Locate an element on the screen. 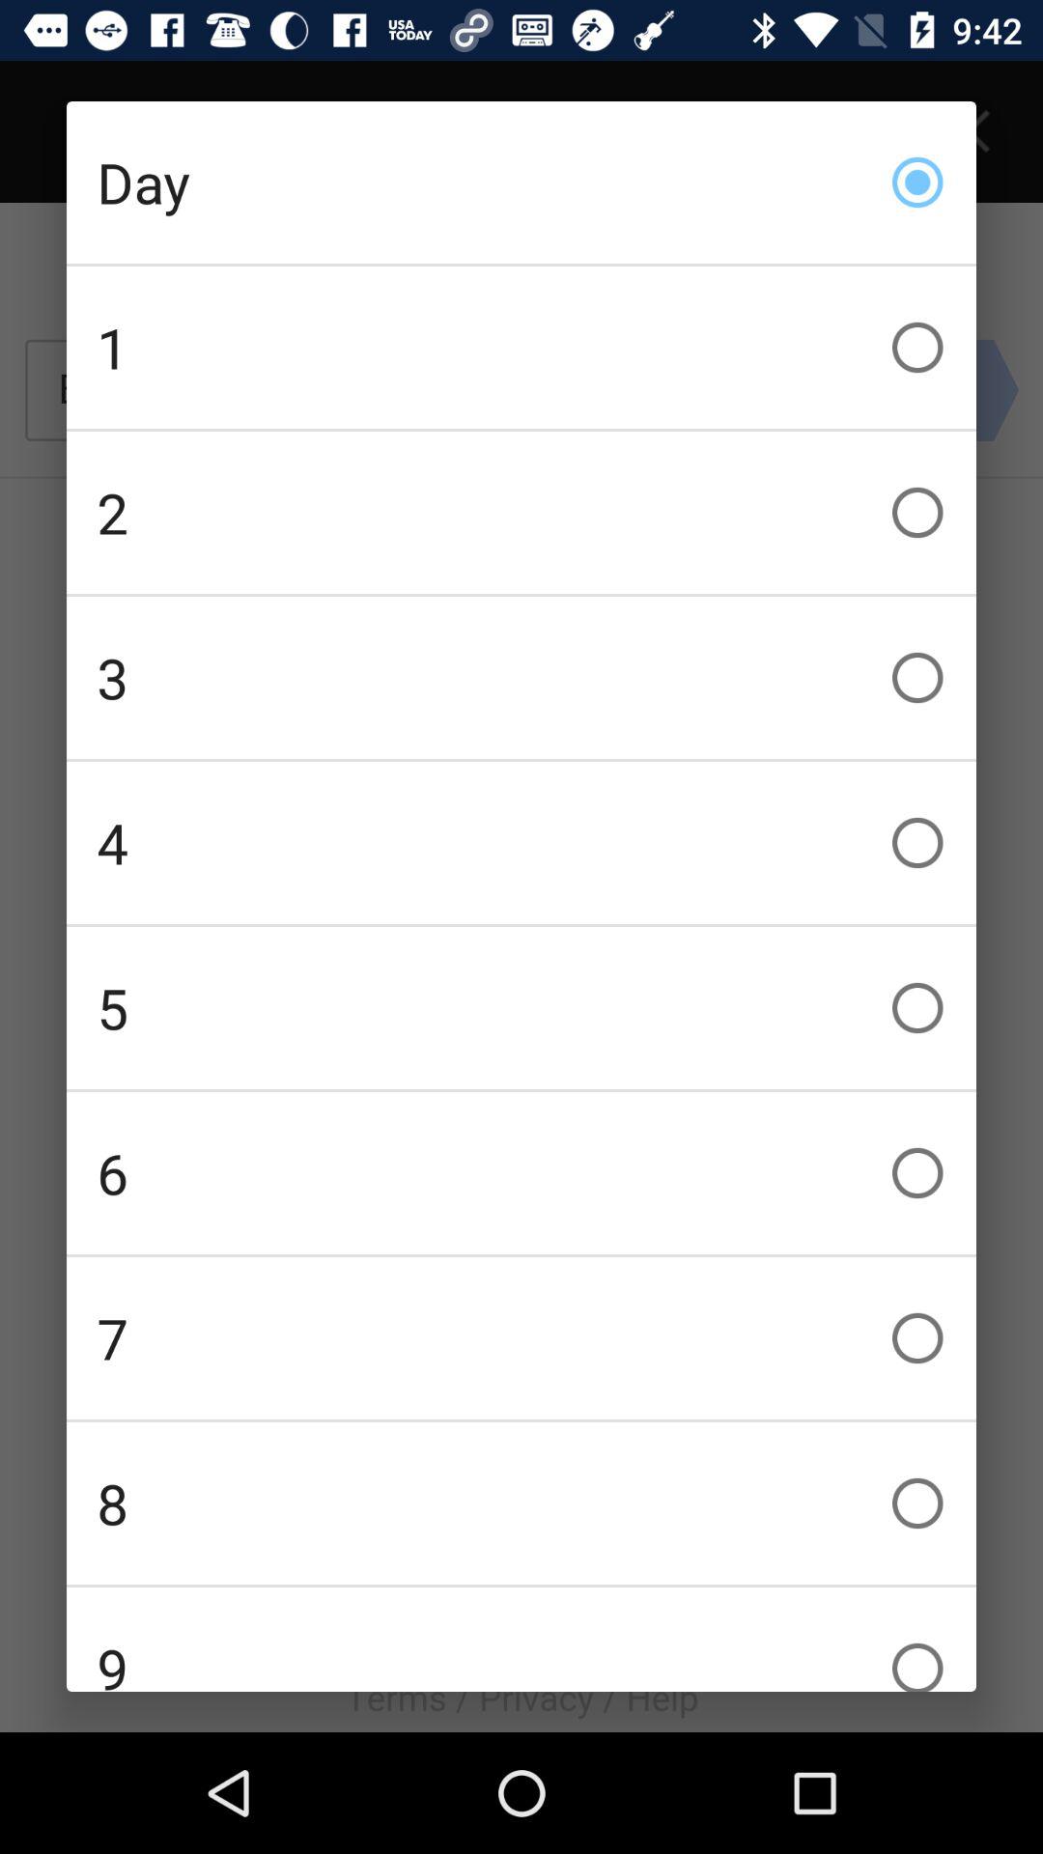 This screenshot has width=1043, height=1854. choose the 6 checkbox is located at coordinates (521, 1172).